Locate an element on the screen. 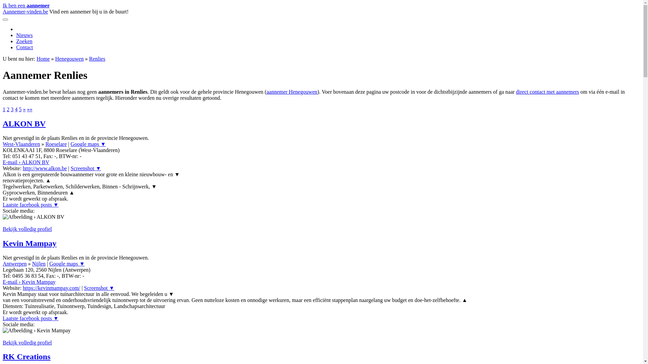 This screenshot has width=648, height=364. Home is located at coordinates (43, 59).